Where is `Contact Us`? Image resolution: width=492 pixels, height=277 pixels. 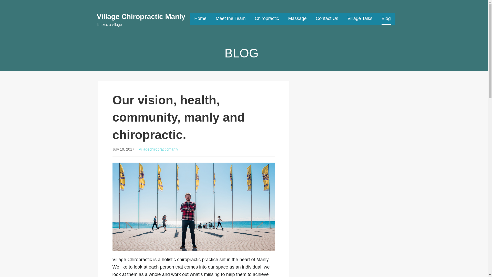
Contact Us is located at coordinates (327, 19).